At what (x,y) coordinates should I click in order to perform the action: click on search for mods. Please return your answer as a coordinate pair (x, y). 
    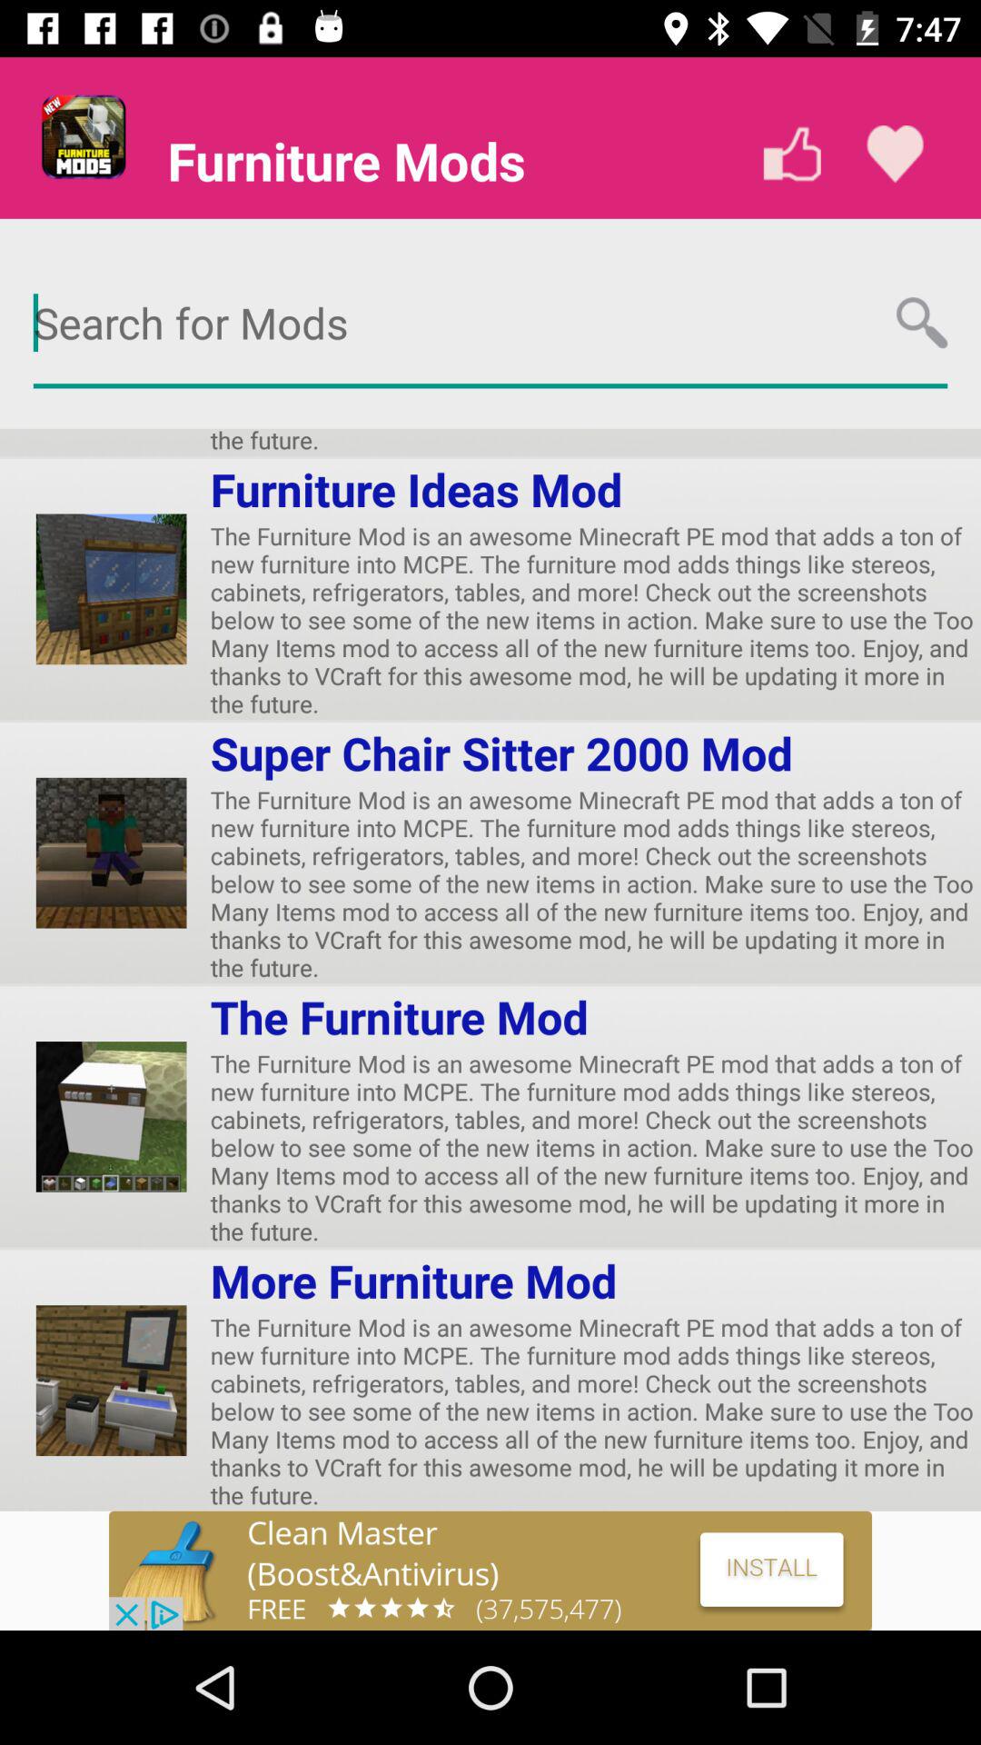
    Looking at the image, I should click on (490, 324).